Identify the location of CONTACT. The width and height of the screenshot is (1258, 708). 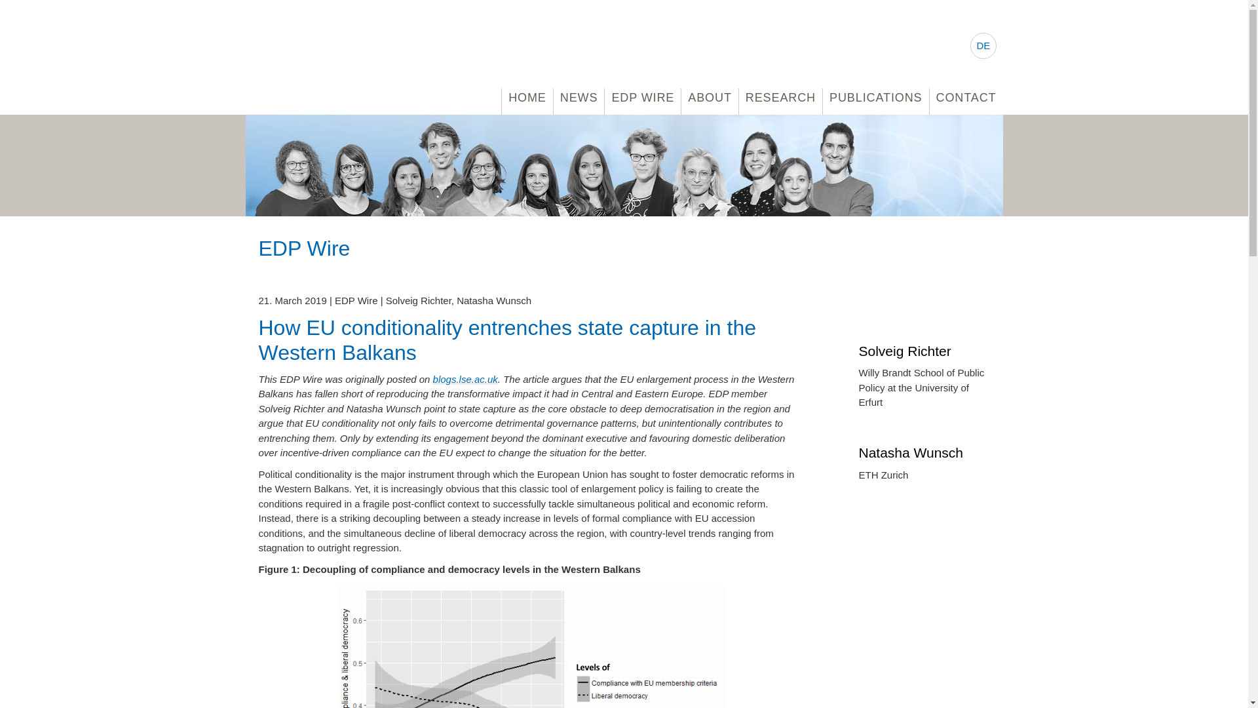
(966, 98).